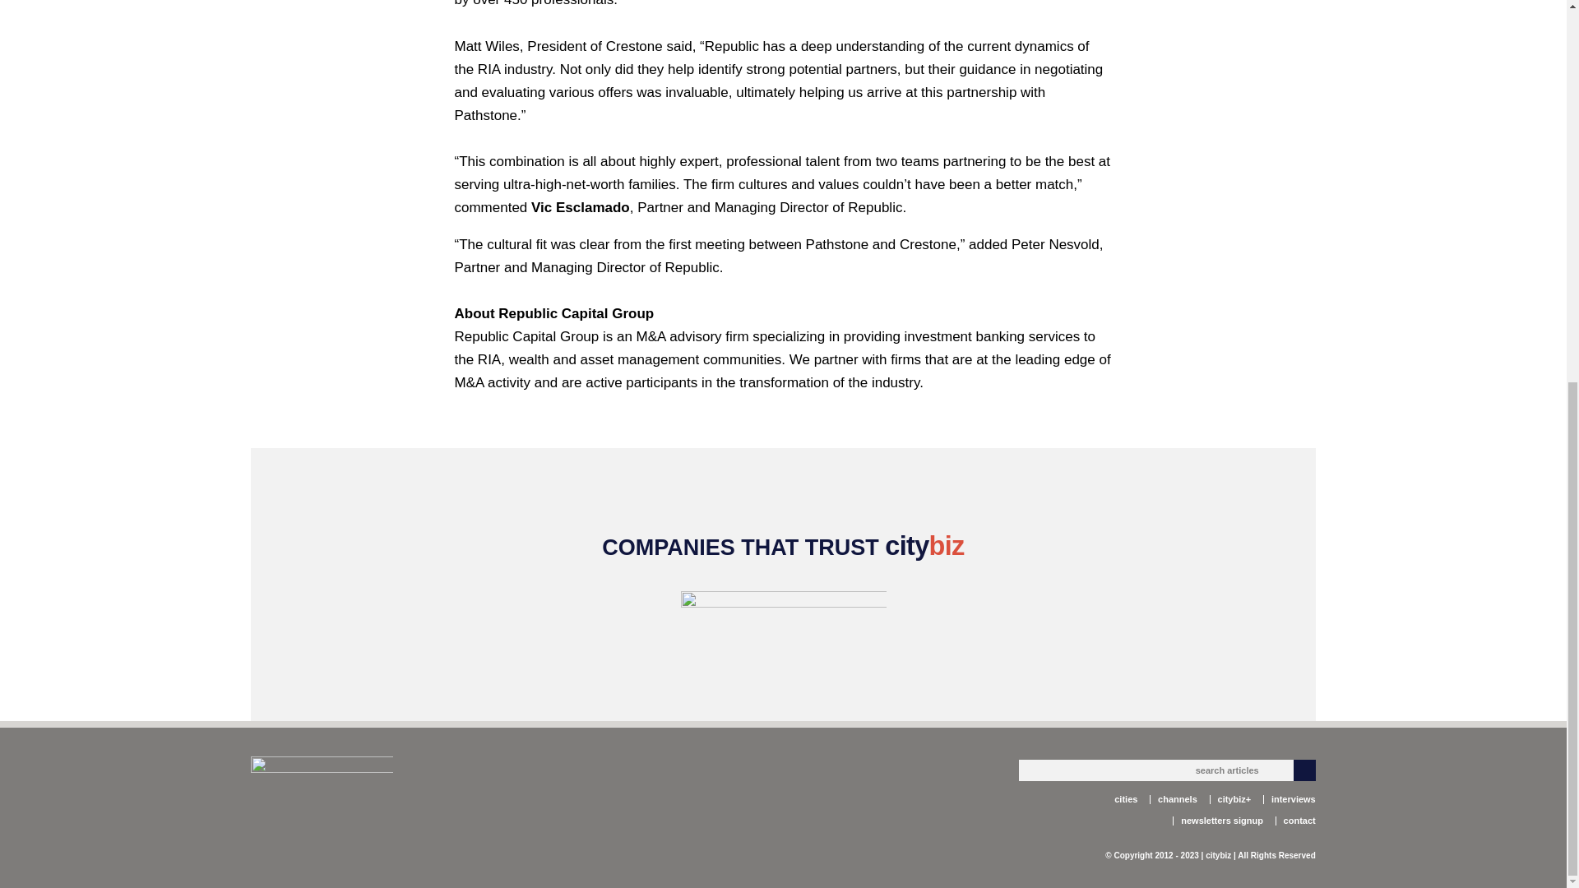  Describe the element at coordinates (1304, 770) in the screenshot. I see `Search` at that location.